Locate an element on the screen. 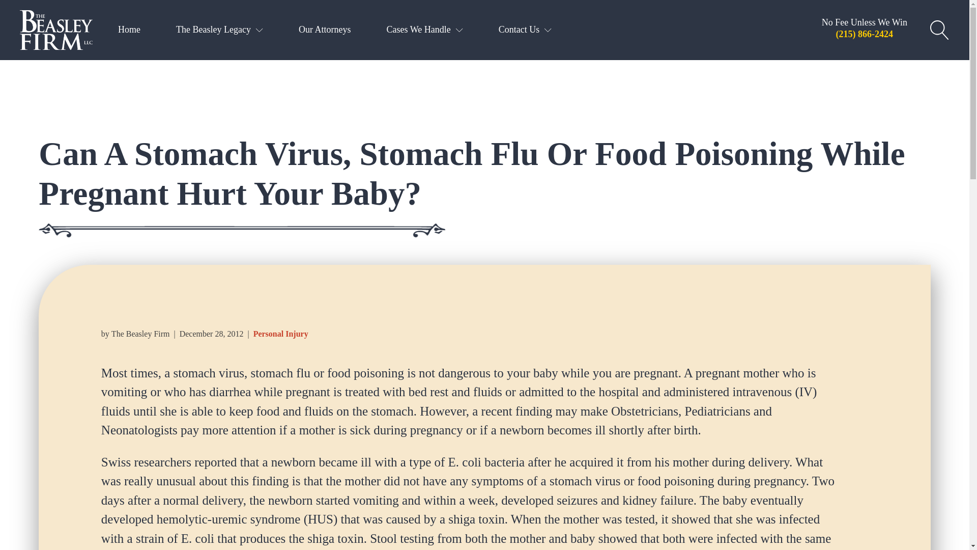  Cases We Handle is located at coordinates (426, 30).